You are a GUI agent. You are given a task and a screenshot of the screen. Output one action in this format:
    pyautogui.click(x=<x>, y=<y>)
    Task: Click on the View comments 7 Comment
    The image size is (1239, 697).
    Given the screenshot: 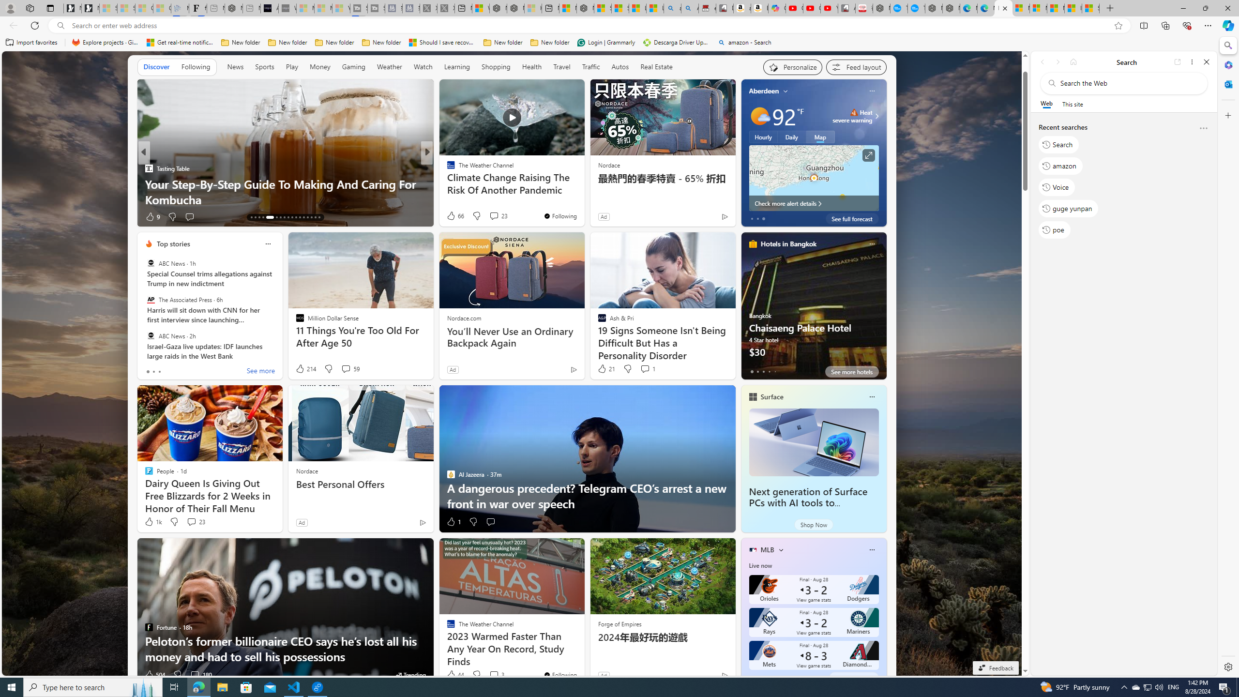 What is the action you would take?
    pyautogui.click(x=494, y=216)
    